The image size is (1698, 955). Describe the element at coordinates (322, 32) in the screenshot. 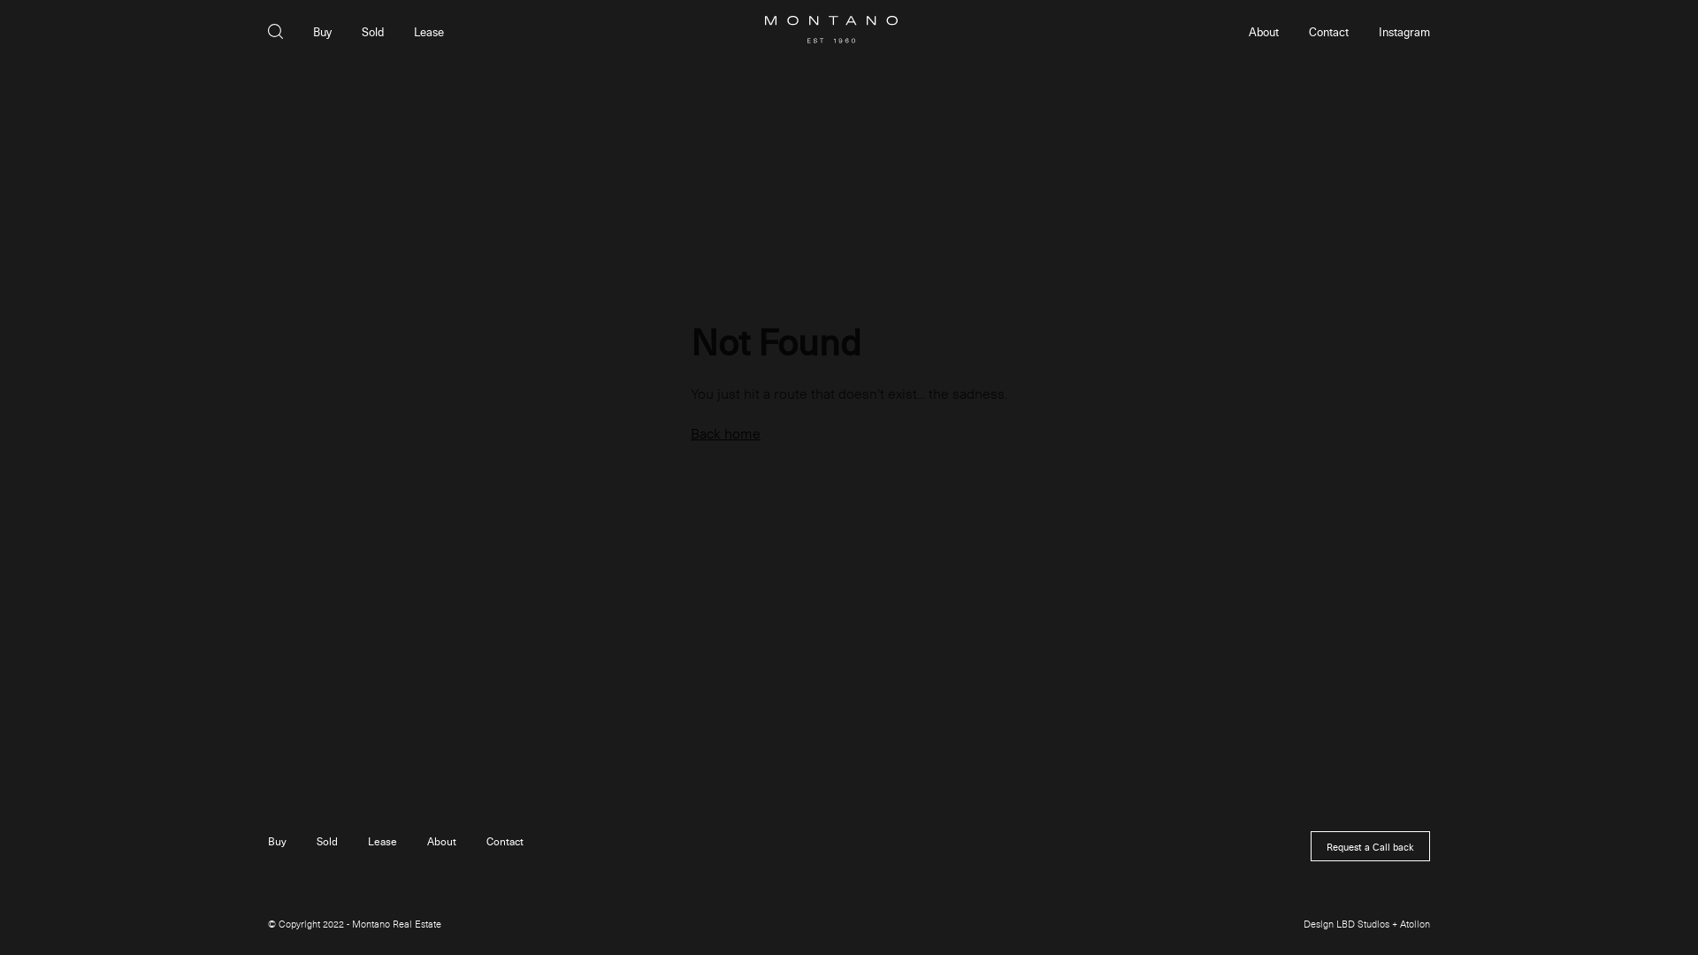

I see `Buy` at that location.